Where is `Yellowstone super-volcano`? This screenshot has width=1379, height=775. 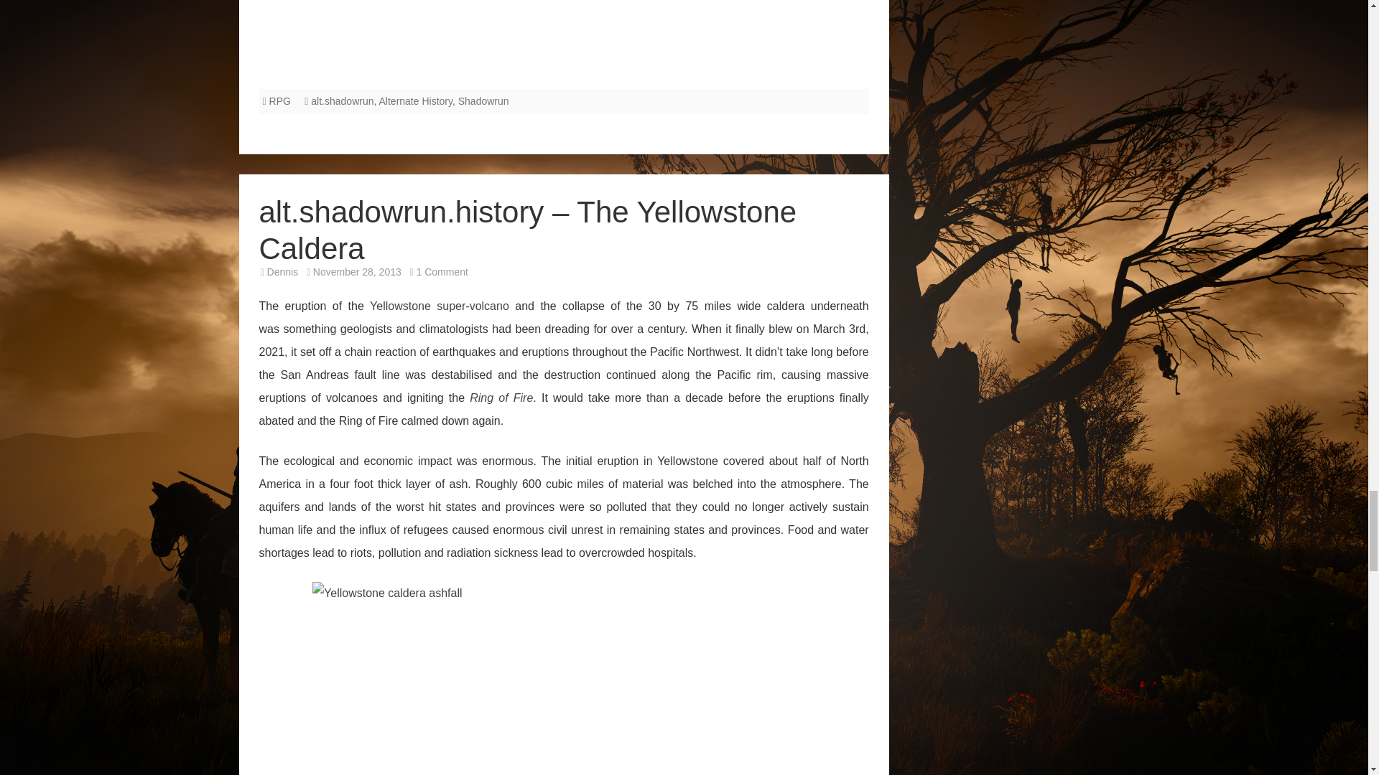 Yellowstone super-volcano is located at coordinates (439, 306).